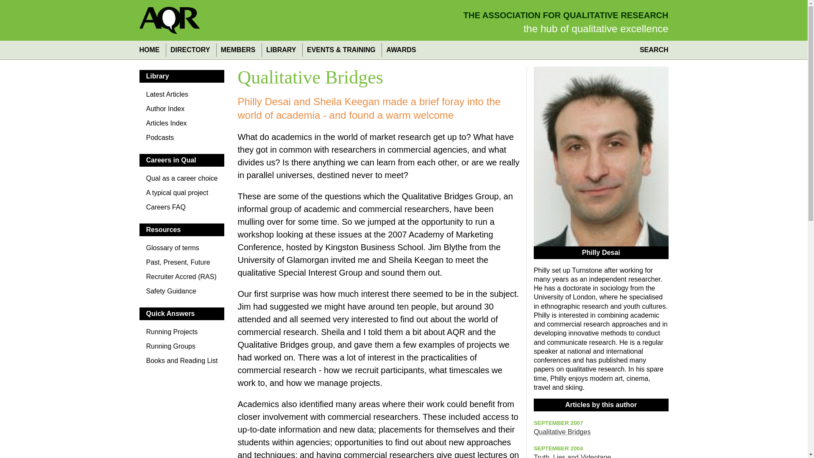 This screenshot has width=814, height=458. Describe the element at coordinates (572, 456) in the screenshot. I see `Truth, Lies and Videotape` at that location.